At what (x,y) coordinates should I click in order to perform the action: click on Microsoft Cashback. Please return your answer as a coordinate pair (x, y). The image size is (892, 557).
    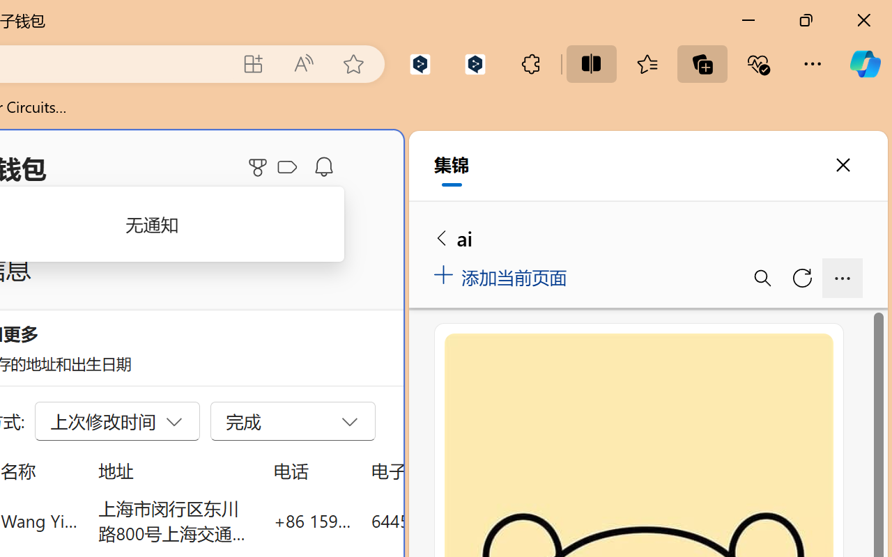
    Looking at the image, I should click on (290, 168).